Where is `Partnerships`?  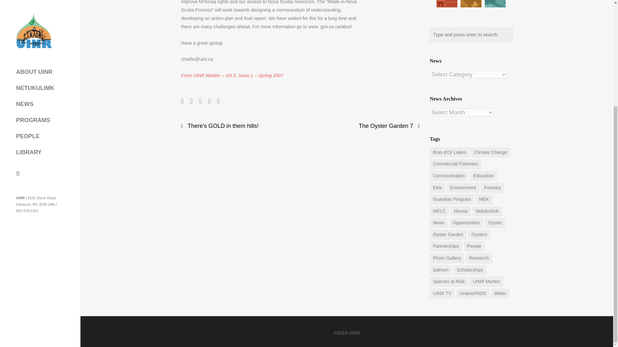
Partnerships is located at coordinates (471, 4).